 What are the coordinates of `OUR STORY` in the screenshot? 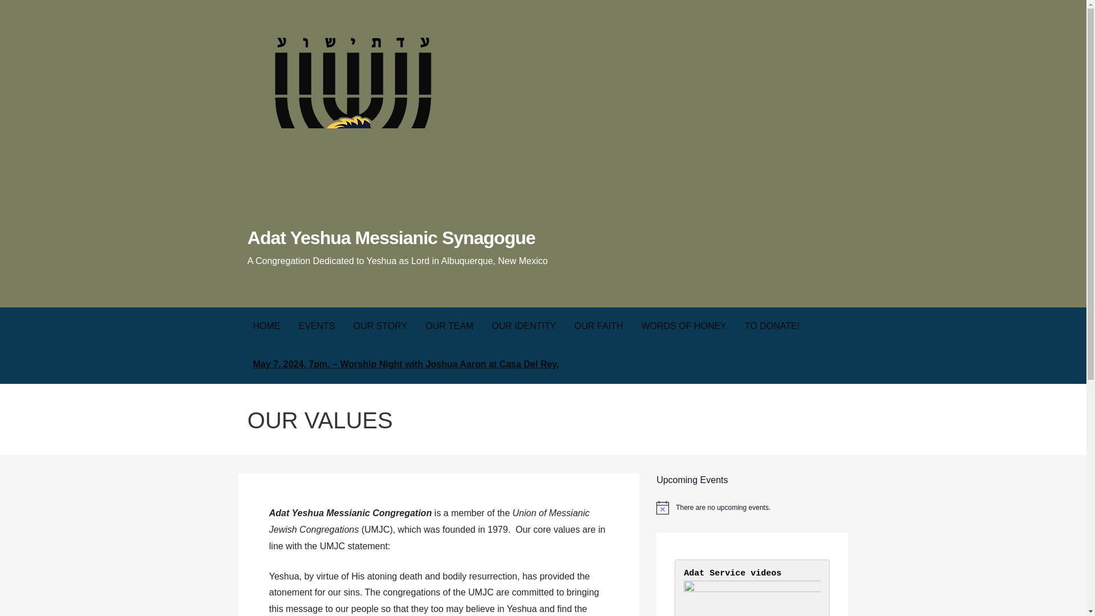 It's located at (381, 326).